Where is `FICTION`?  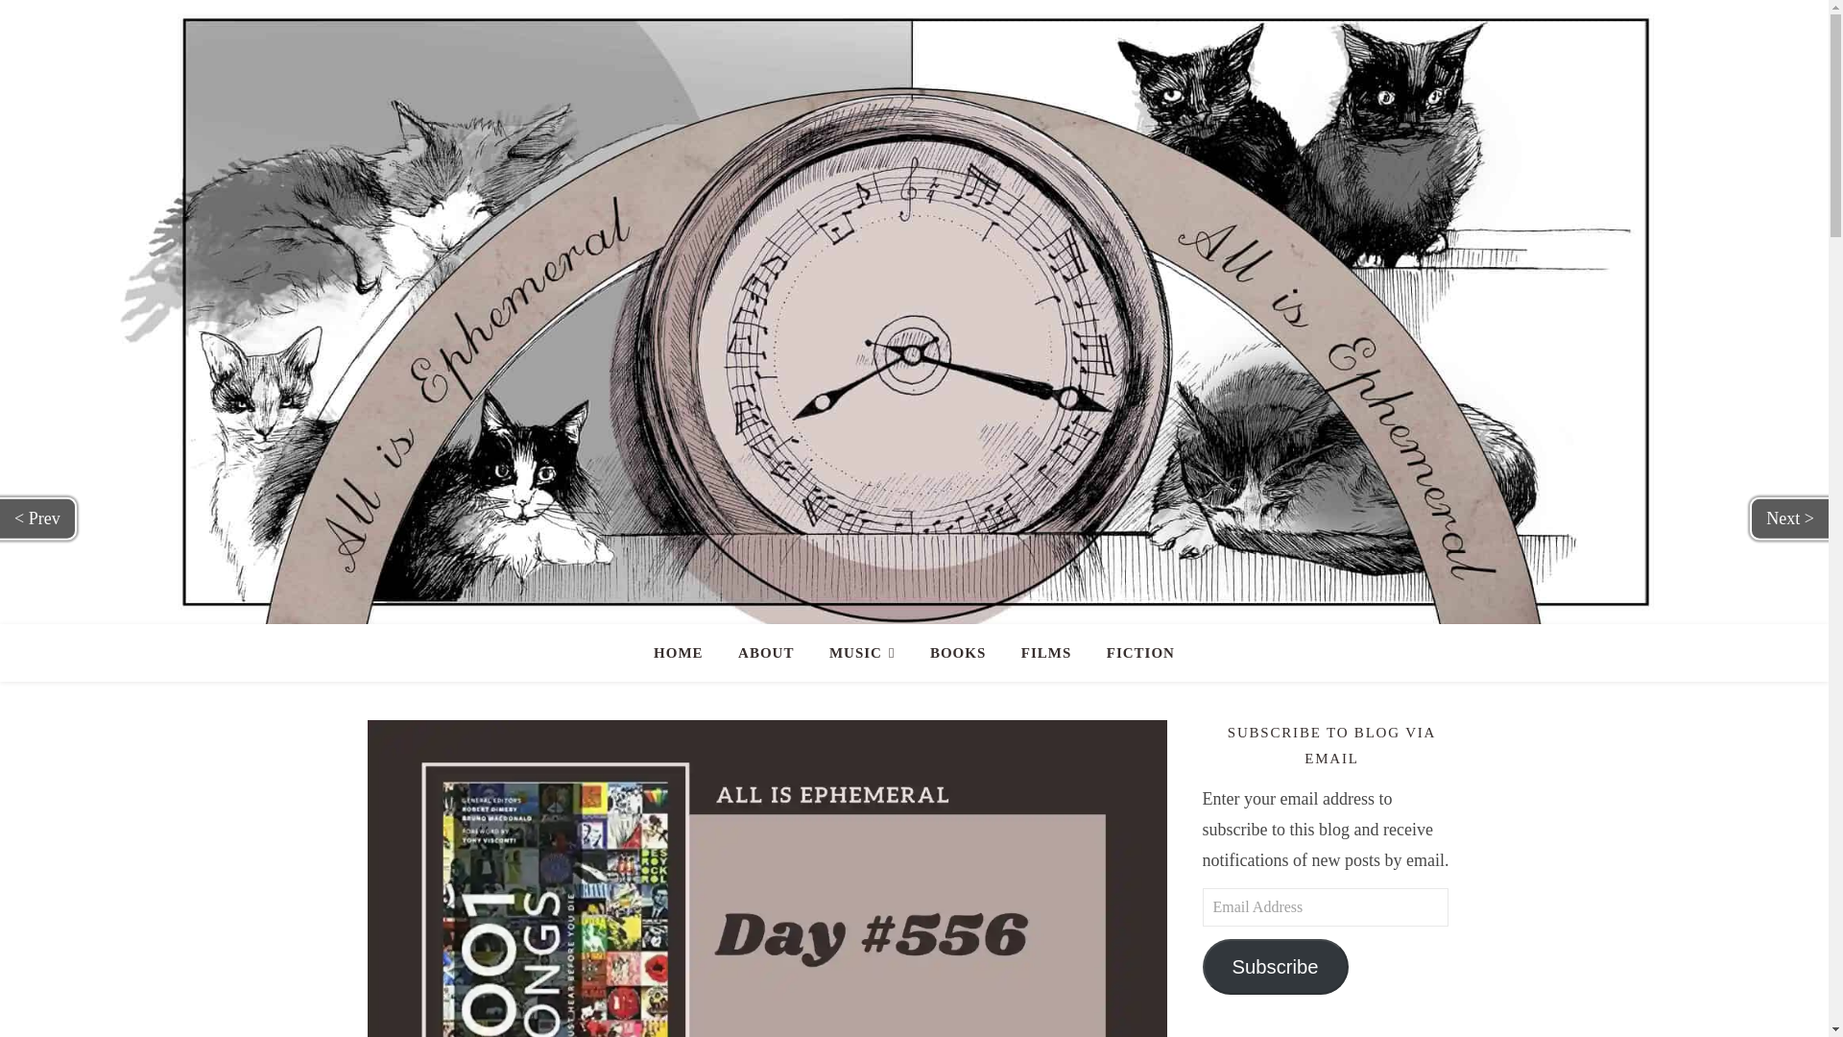
FICTION is located at coordinates (1133, 653).